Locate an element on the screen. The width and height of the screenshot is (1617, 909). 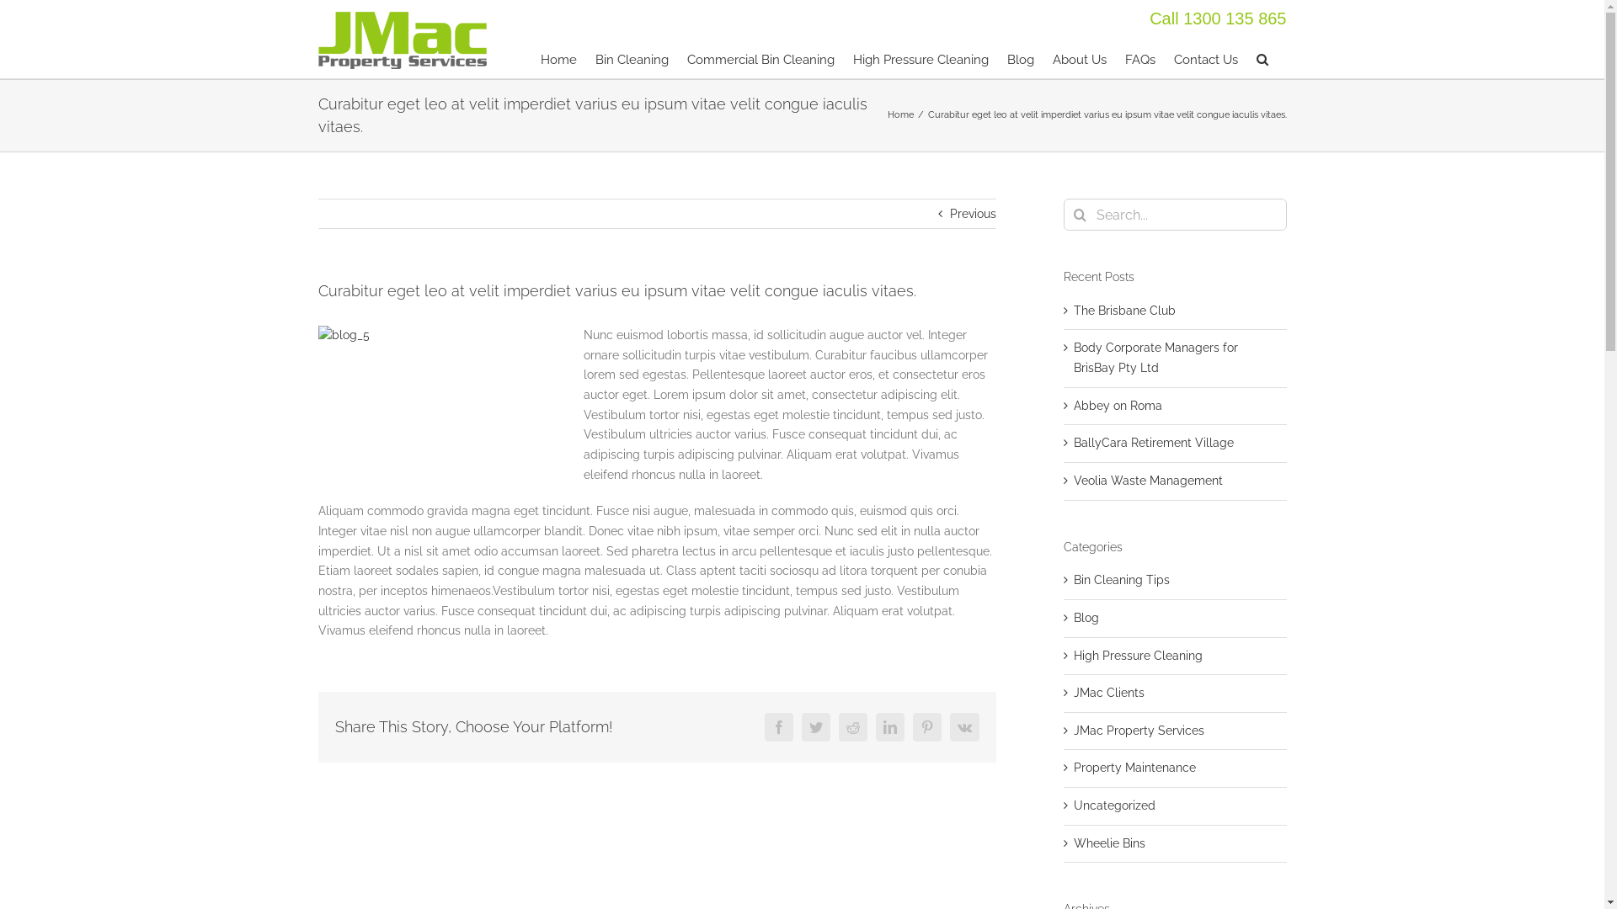
Property Maintenance is located at coordinates (1176, 768).